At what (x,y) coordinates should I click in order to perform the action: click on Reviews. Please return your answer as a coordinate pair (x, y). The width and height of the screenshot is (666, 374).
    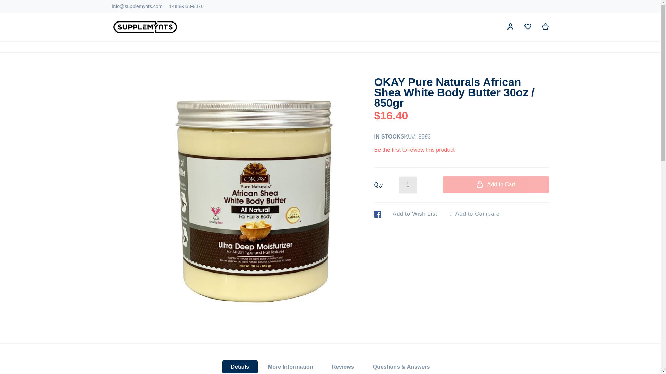
    Looking at the image, I should click on (343, 367).